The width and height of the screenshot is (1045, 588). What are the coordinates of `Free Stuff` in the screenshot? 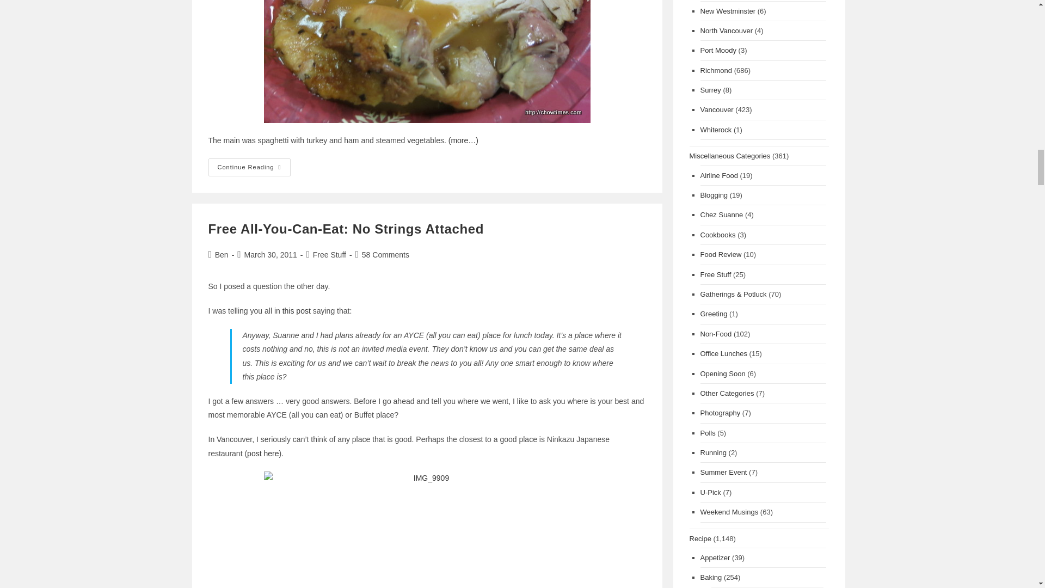 It's located at (329, 255).